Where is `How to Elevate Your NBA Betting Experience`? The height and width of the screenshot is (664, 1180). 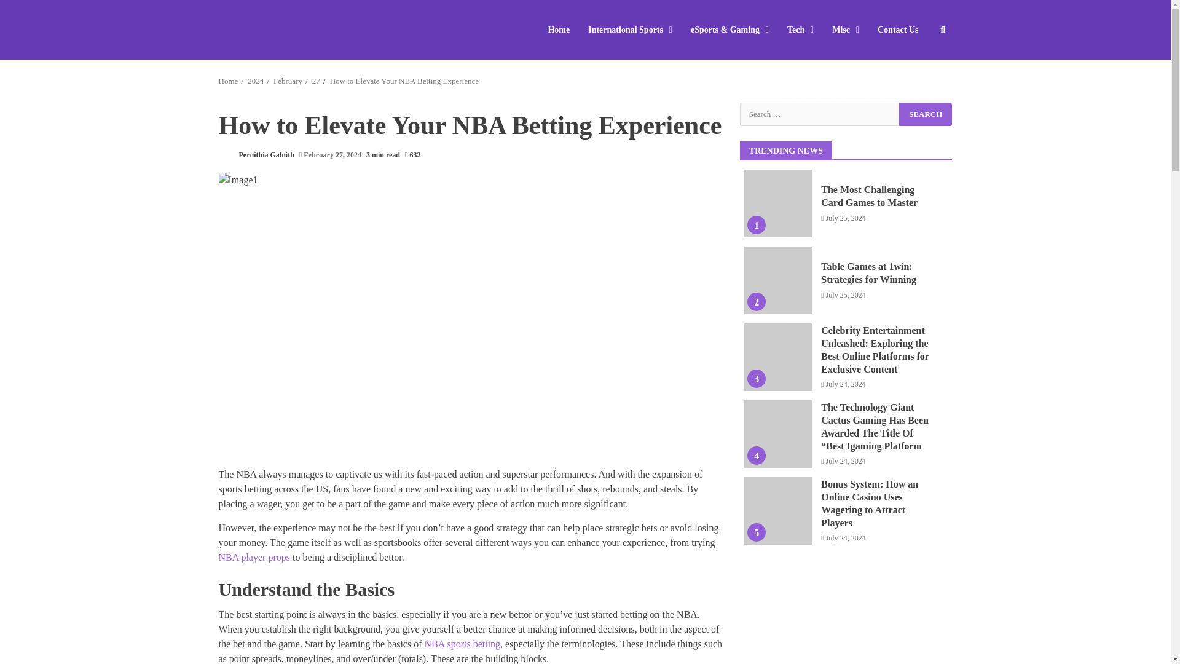 How to Elevate Your NBA Betting Experience is located at coordinates (404, 81).